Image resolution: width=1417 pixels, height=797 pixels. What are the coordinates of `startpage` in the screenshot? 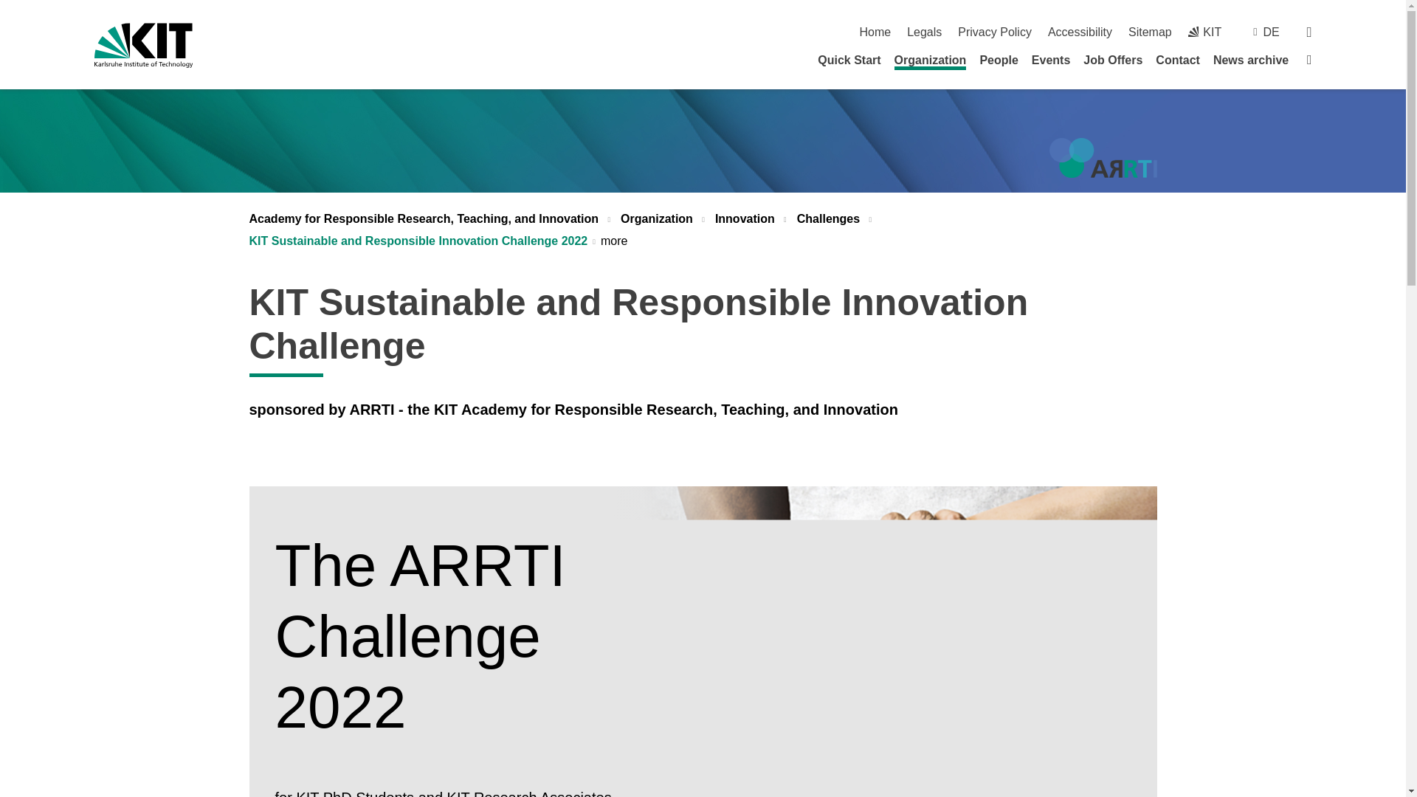 It's located at (1309, 59).